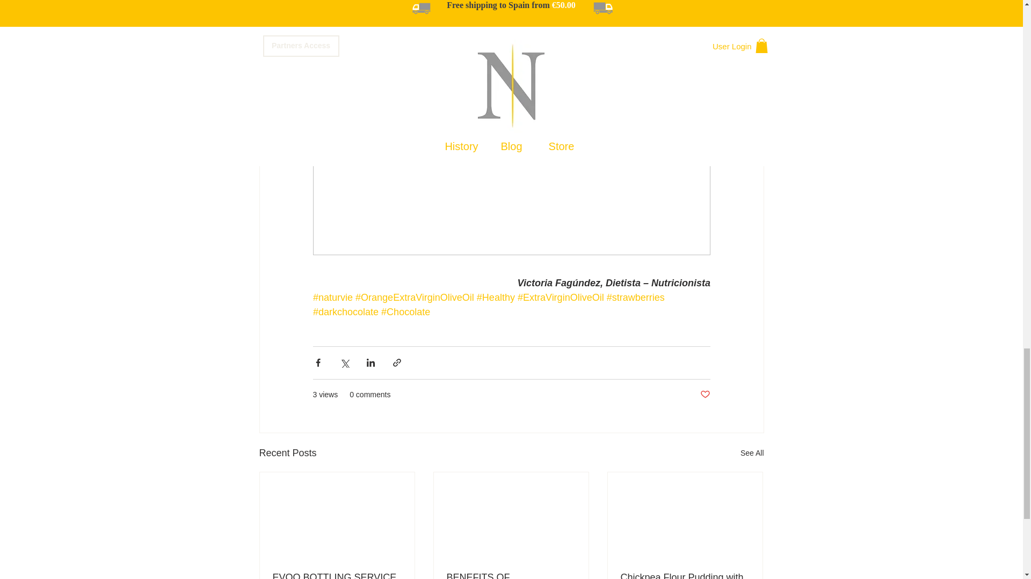  Describe the element at coordinates (685, 576) in the screenshot. I see `Chickpea Flour Pudding with Cornezuelo EVOO` at that location.